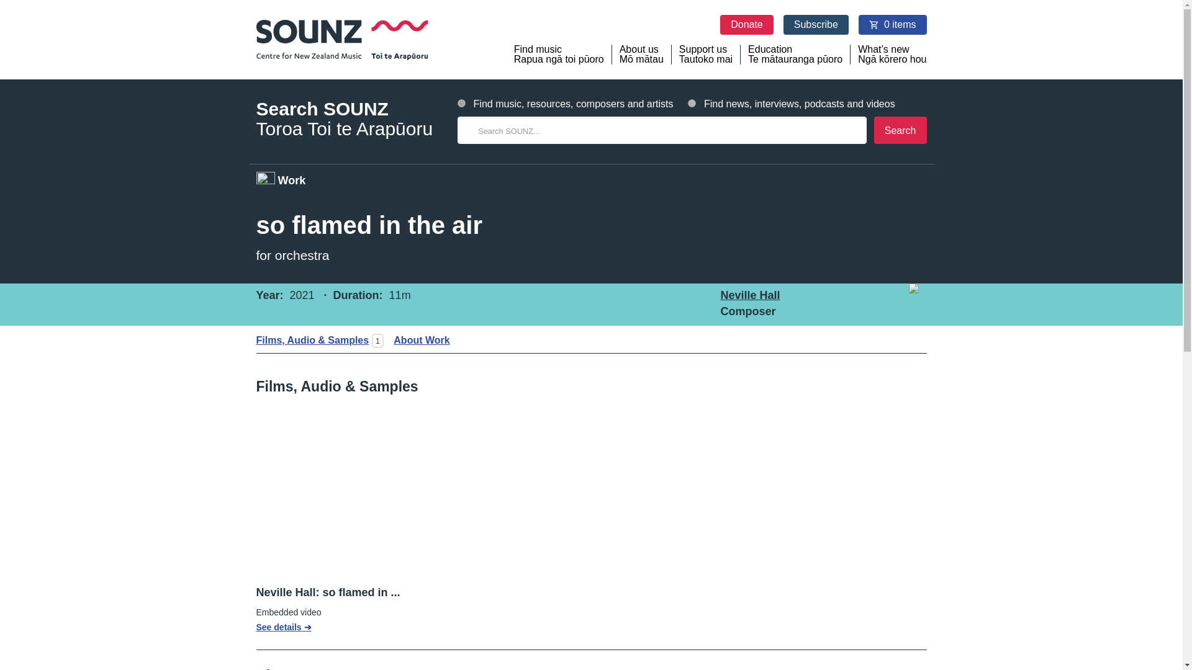 This screenshot has height=670, width=1192. Describe the element at coordinates (900, 130) in the screenshot. I see `About Work` at that location.